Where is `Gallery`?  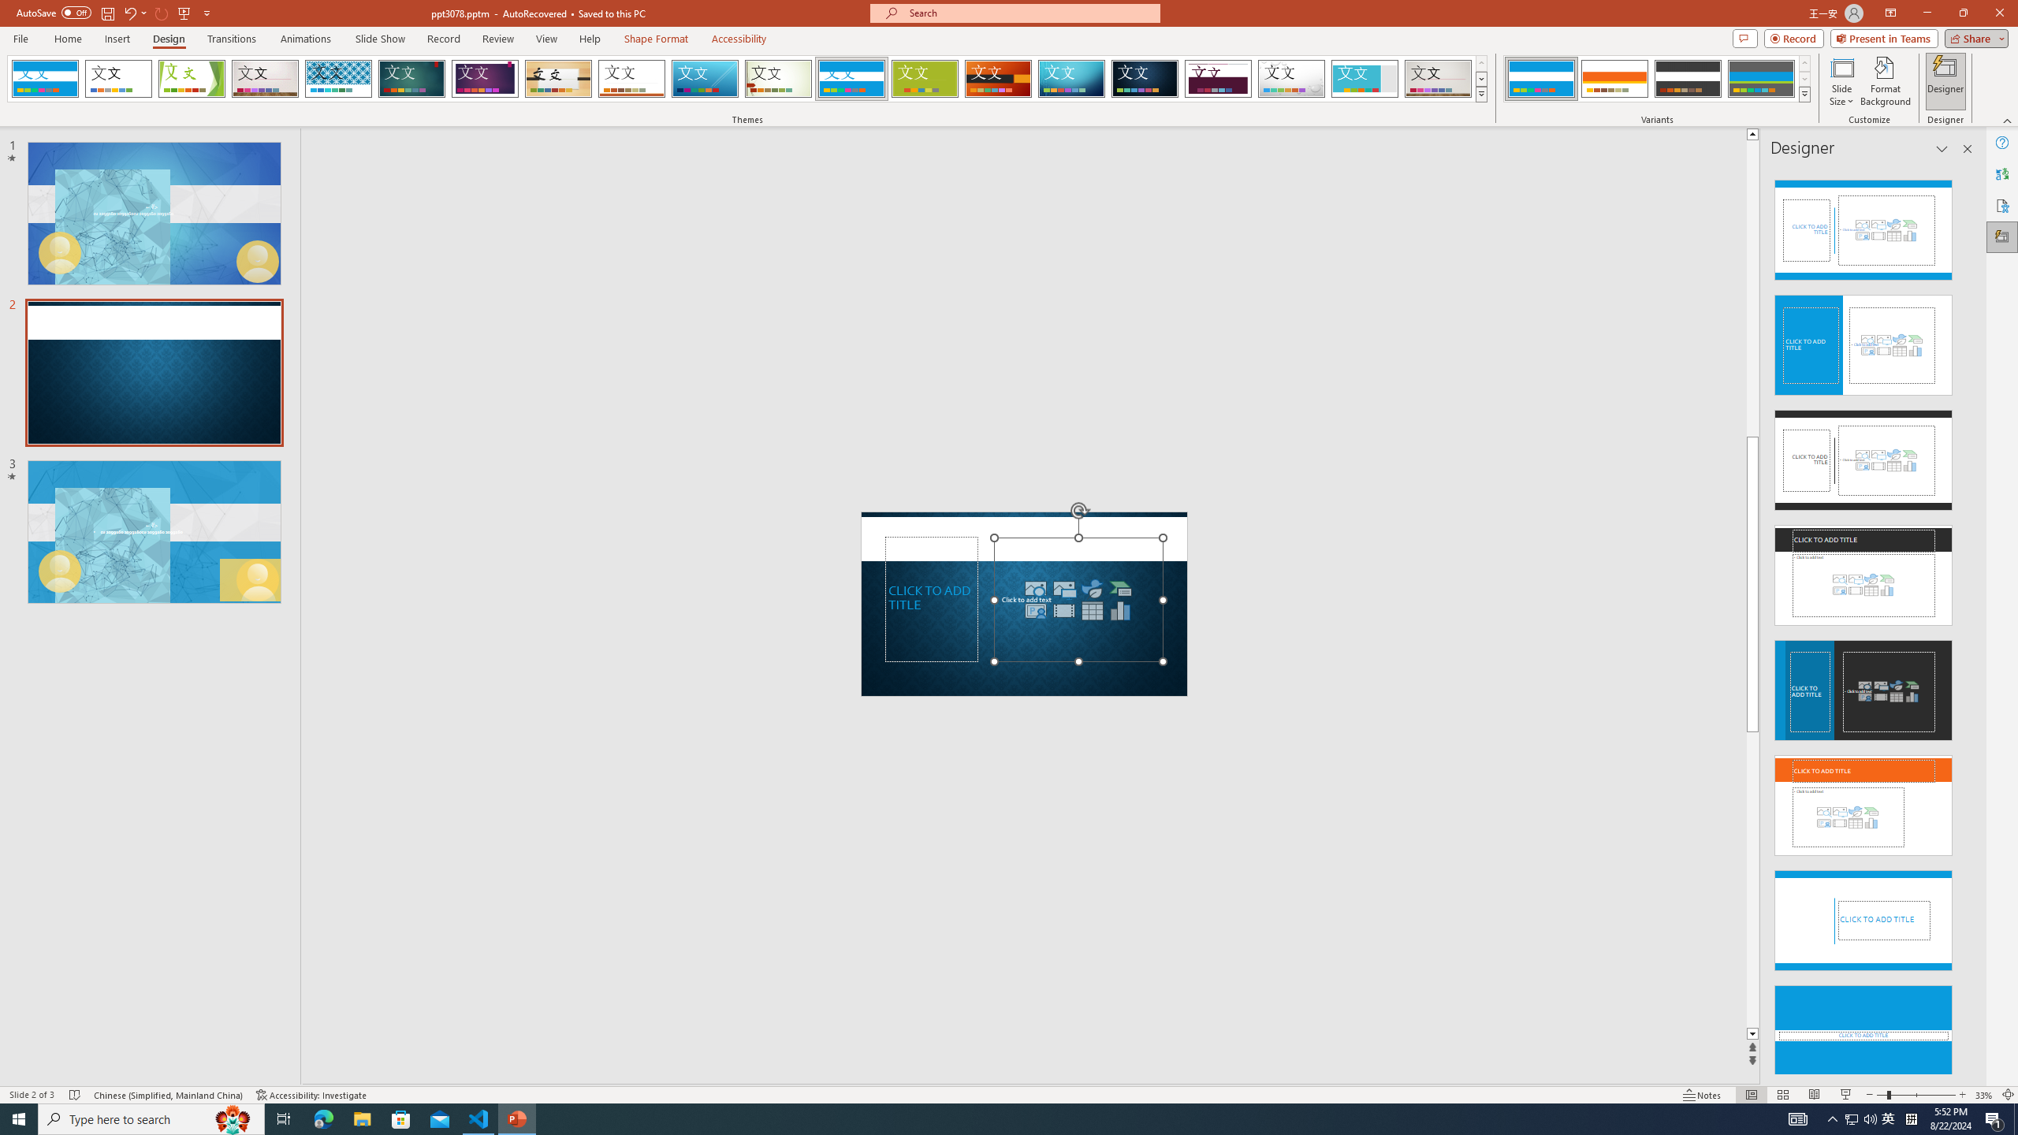
Gallery is located at coordinates (1439, 79).